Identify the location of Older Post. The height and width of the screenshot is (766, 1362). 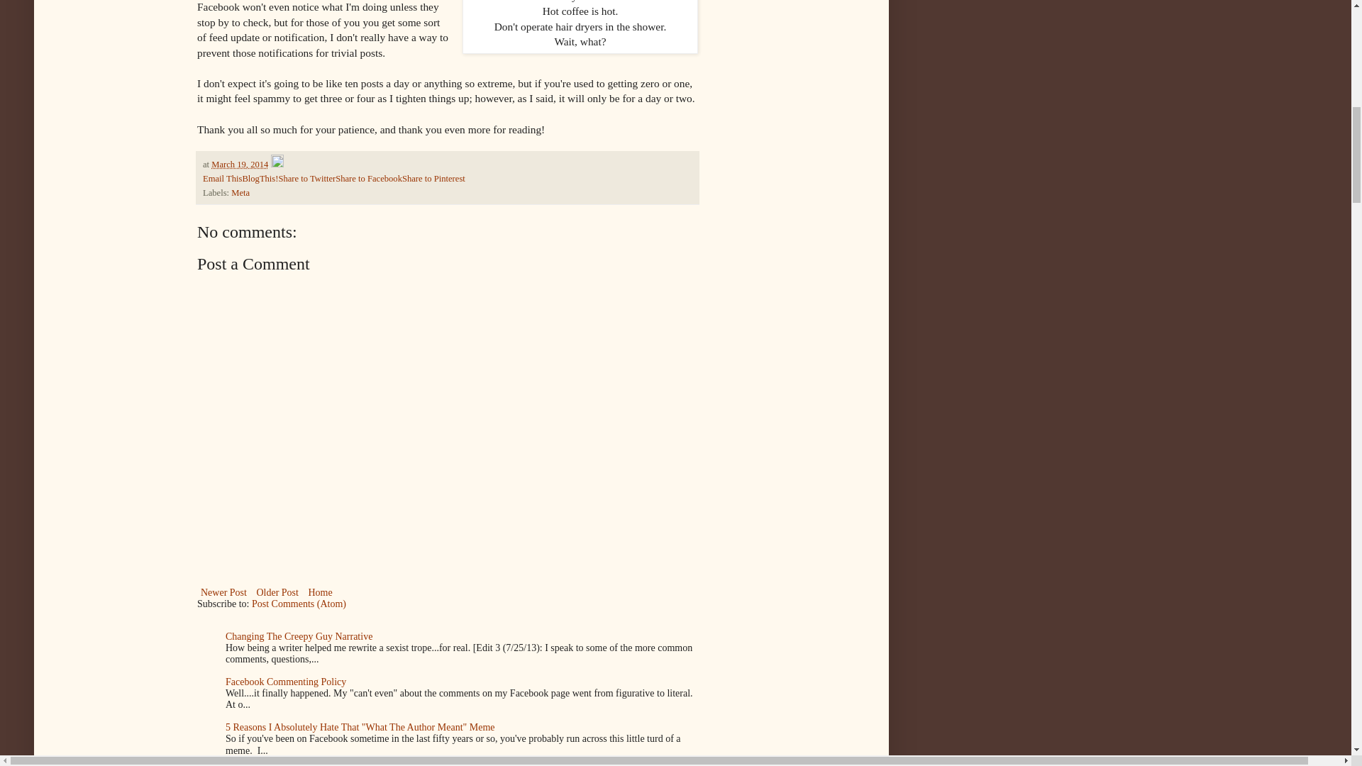
(277, 592).